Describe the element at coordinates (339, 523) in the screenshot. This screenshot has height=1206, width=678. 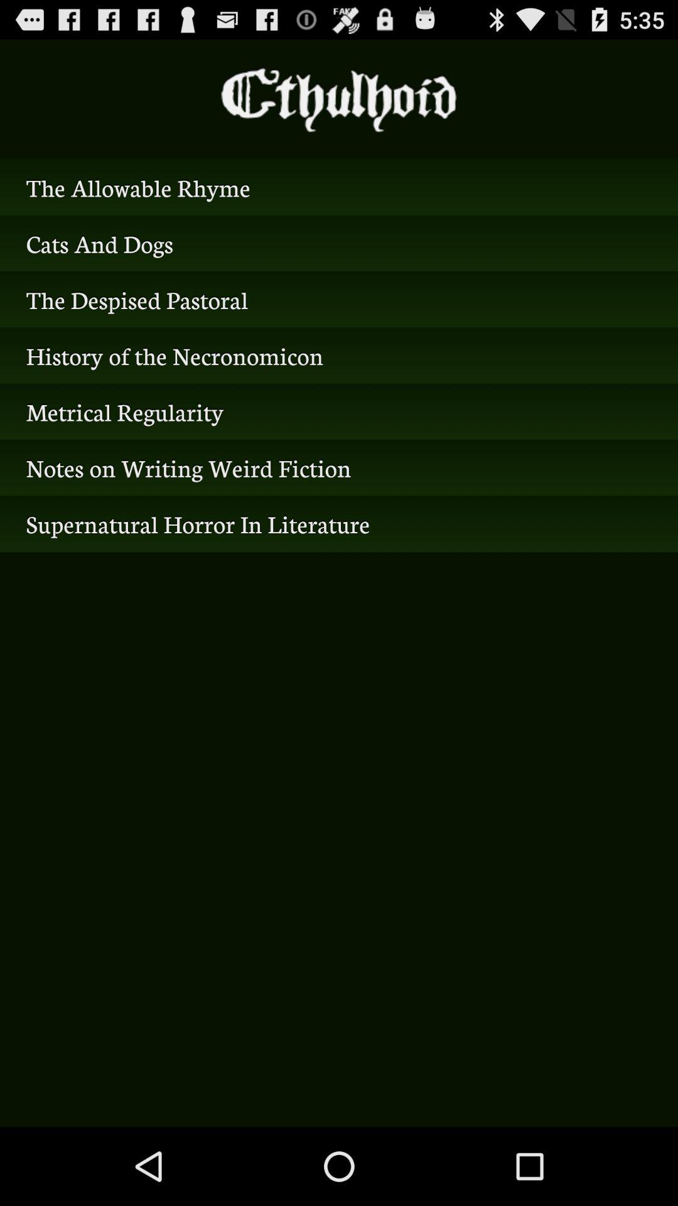
I see `swipe to the supernatural horror in icon` at that location.